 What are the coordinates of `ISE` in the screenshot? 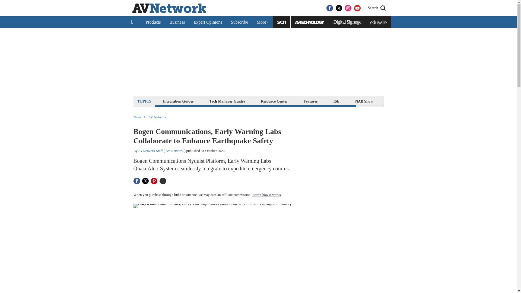 It's located at (336, 101).